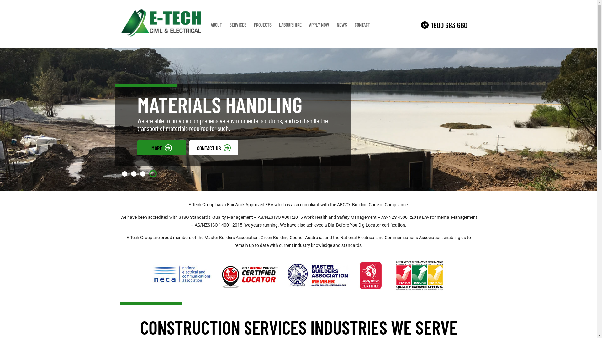 Image resolution: width=602 pixels, height=338 pixels. I want to click on 3, so click(142, 174).